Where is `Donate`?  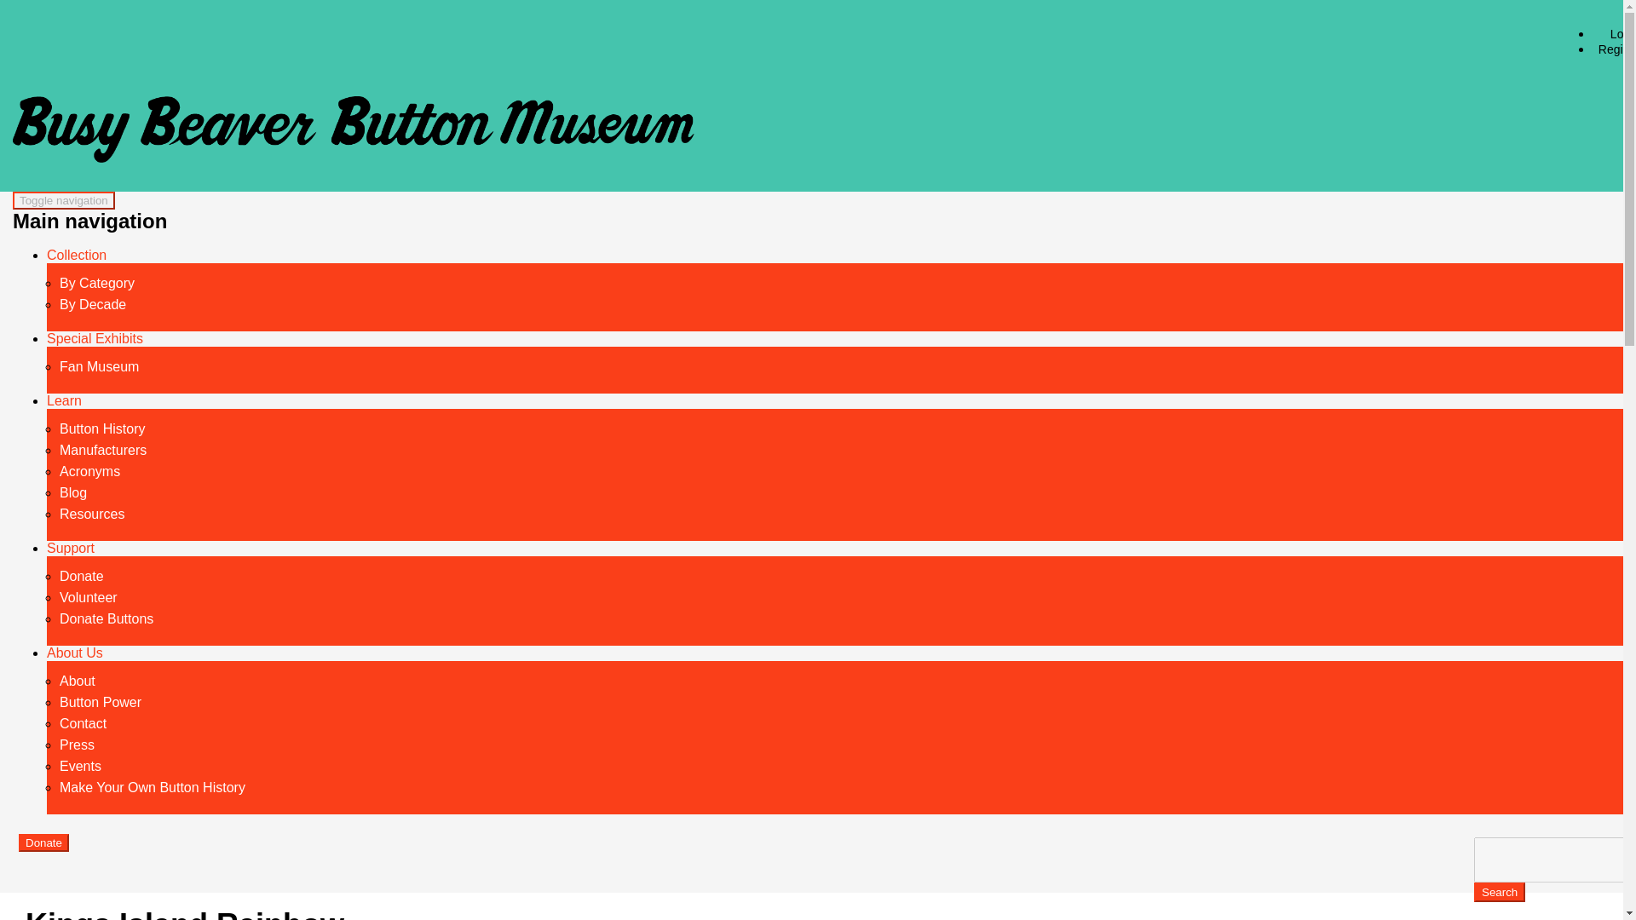
Donate is located at coordinates (82, 576).